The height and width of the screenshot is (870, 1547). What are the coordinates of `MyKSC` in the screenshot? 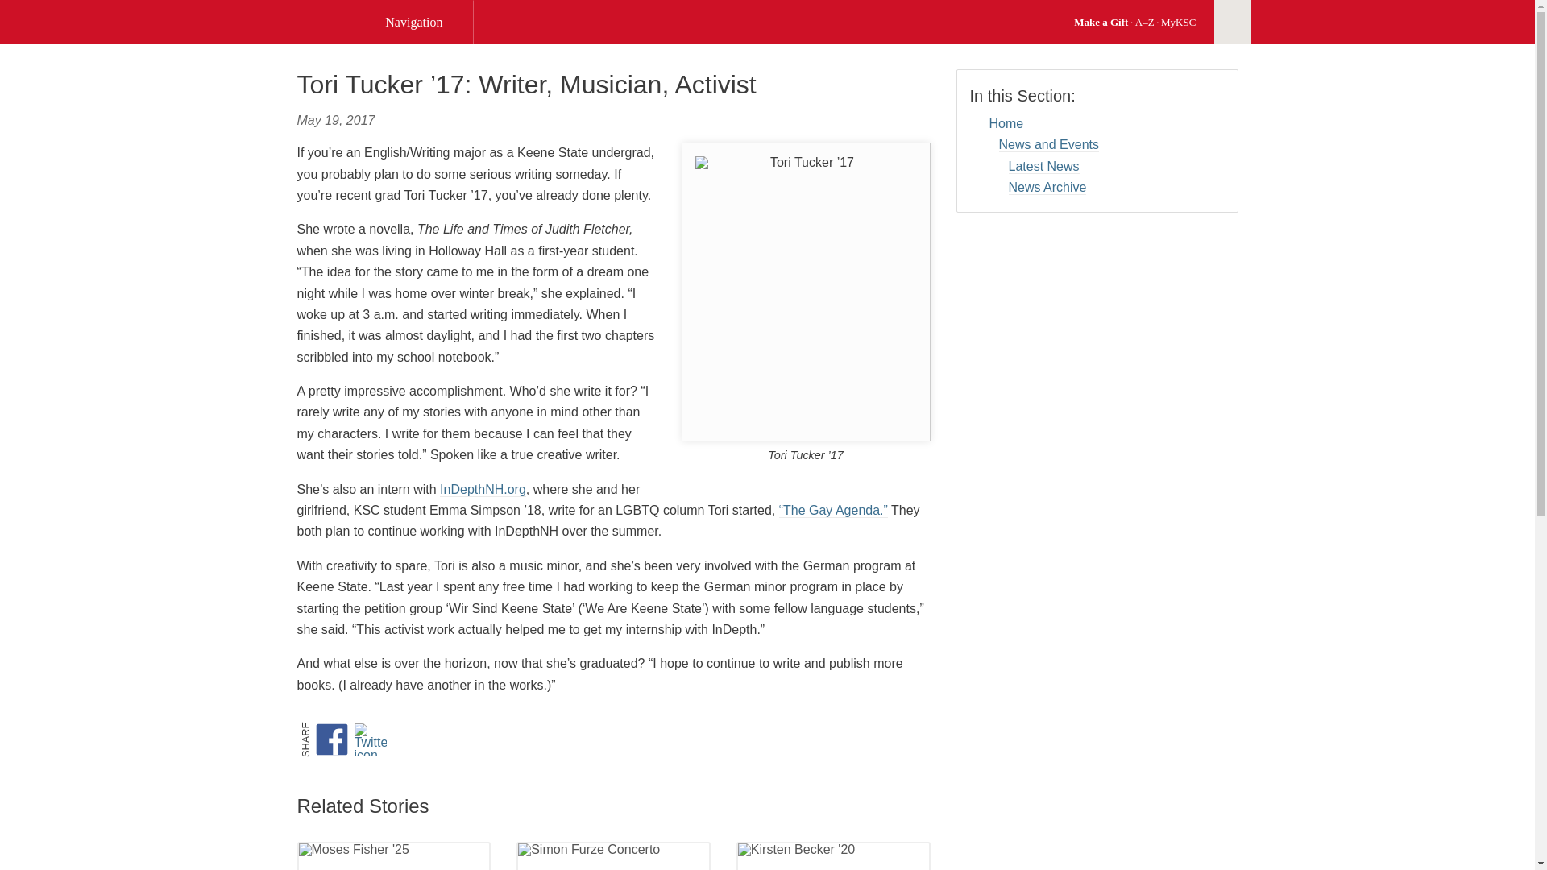 It's located at (1178, 21).